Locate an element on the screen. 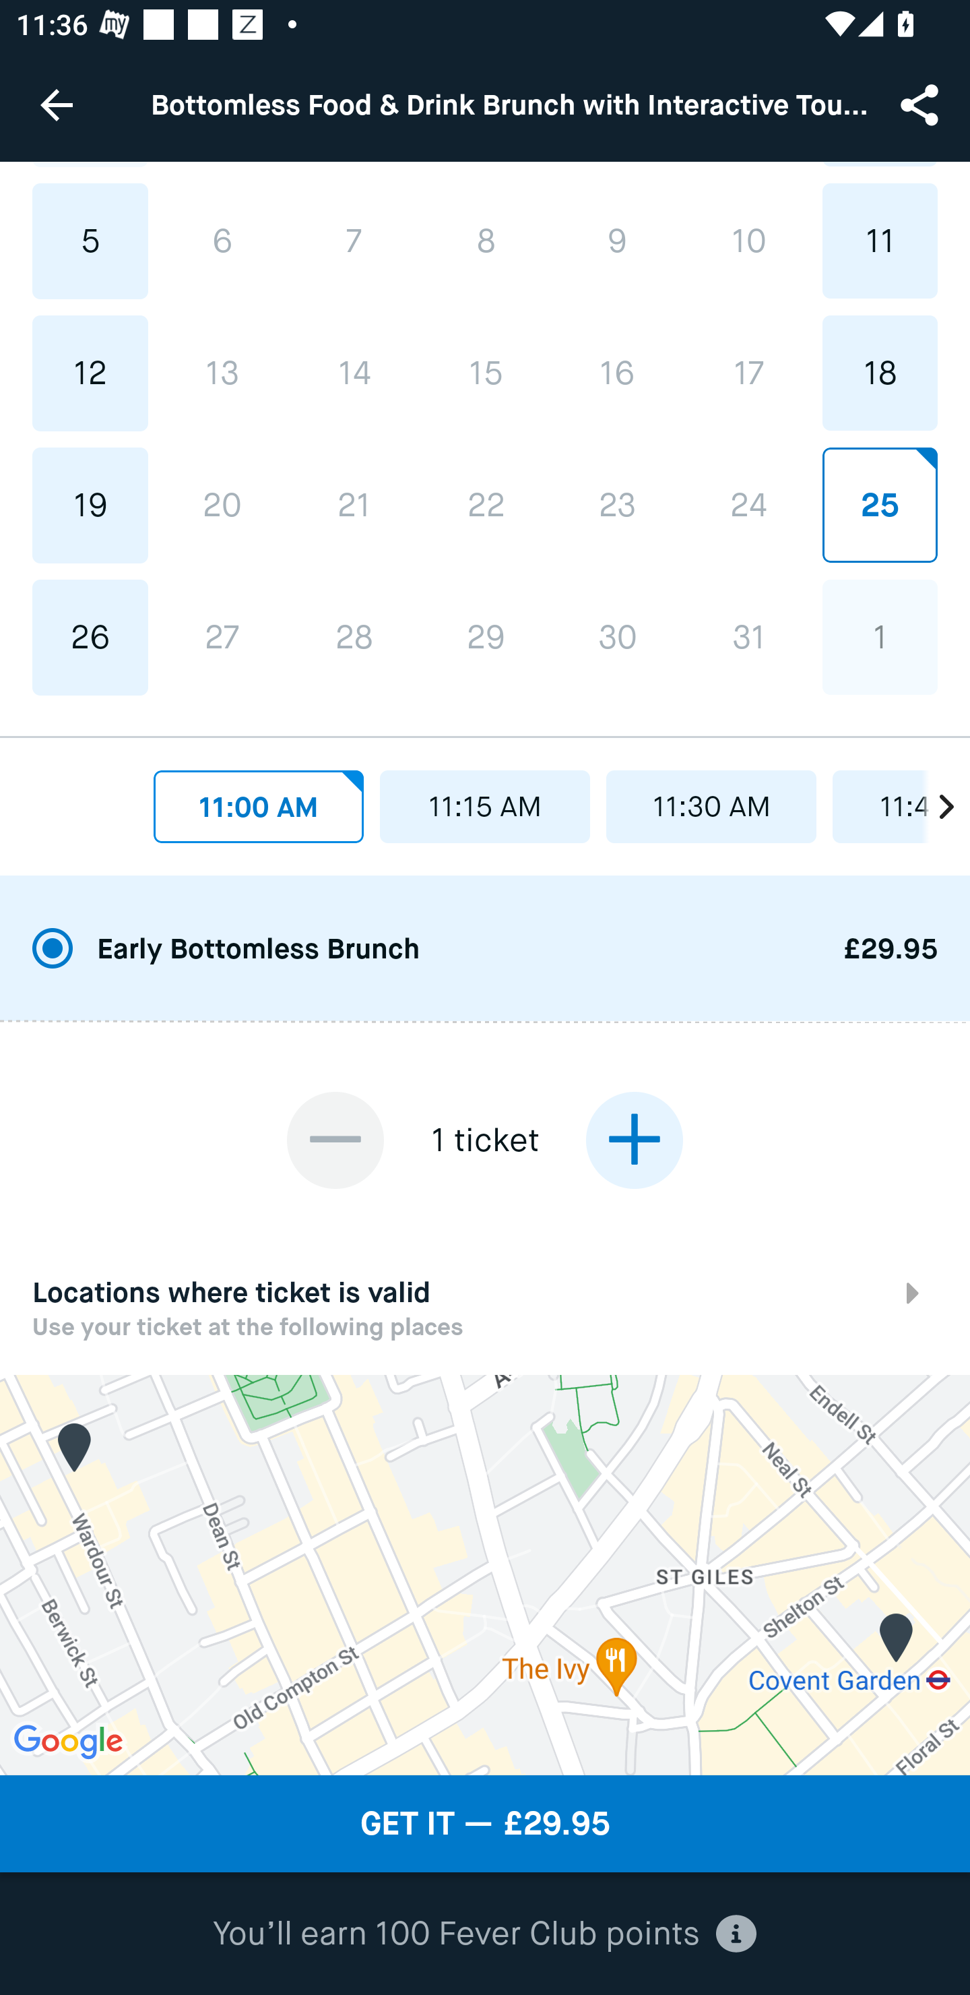 The height and width of the screenshot is (1995, 970). Google Map Map Marker Map Marker is located at coordinates (485, 1574).